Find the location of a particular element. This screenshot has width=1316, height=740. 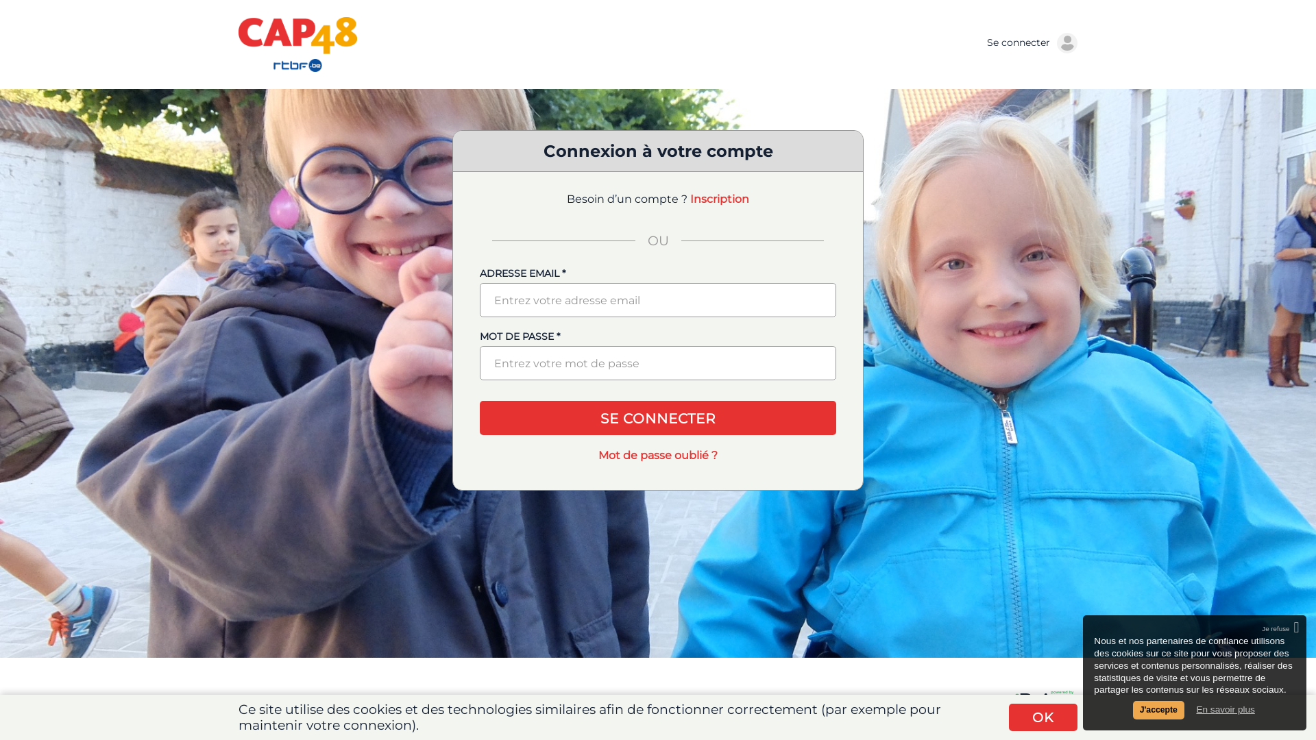

OK is located at coordinates (1043, 717).